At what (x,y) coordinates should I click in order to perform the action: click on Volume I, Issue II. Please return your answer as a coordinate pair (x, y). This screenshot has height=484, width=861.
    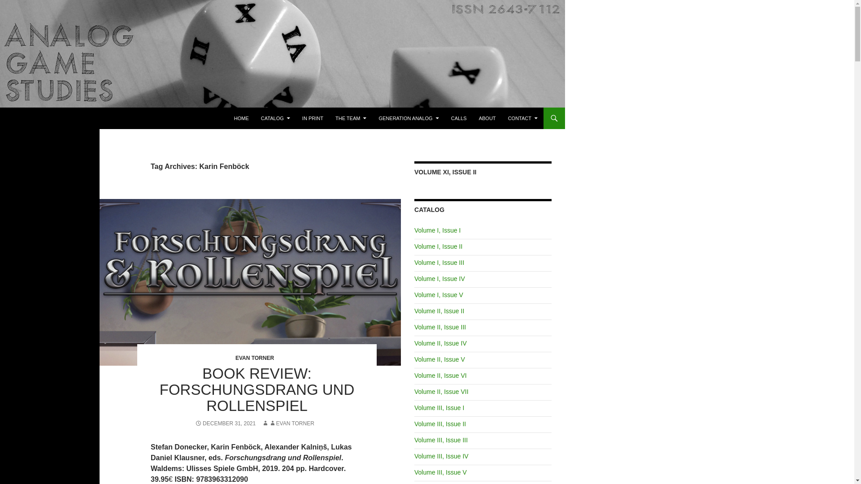
    Looking at the image, I should click on (438, 246).